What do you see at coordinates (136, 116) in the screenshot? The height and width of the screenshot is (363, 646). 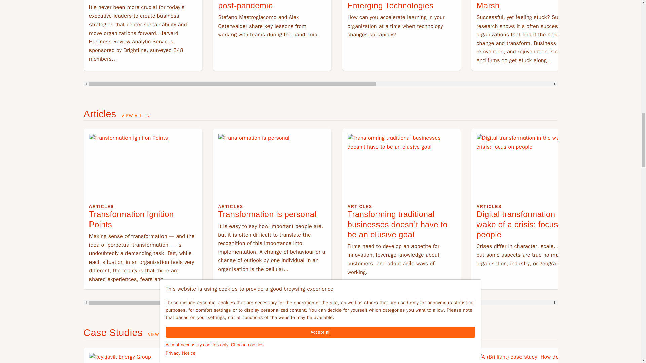 I see `View all Articles` at bounding box center [136, 116].